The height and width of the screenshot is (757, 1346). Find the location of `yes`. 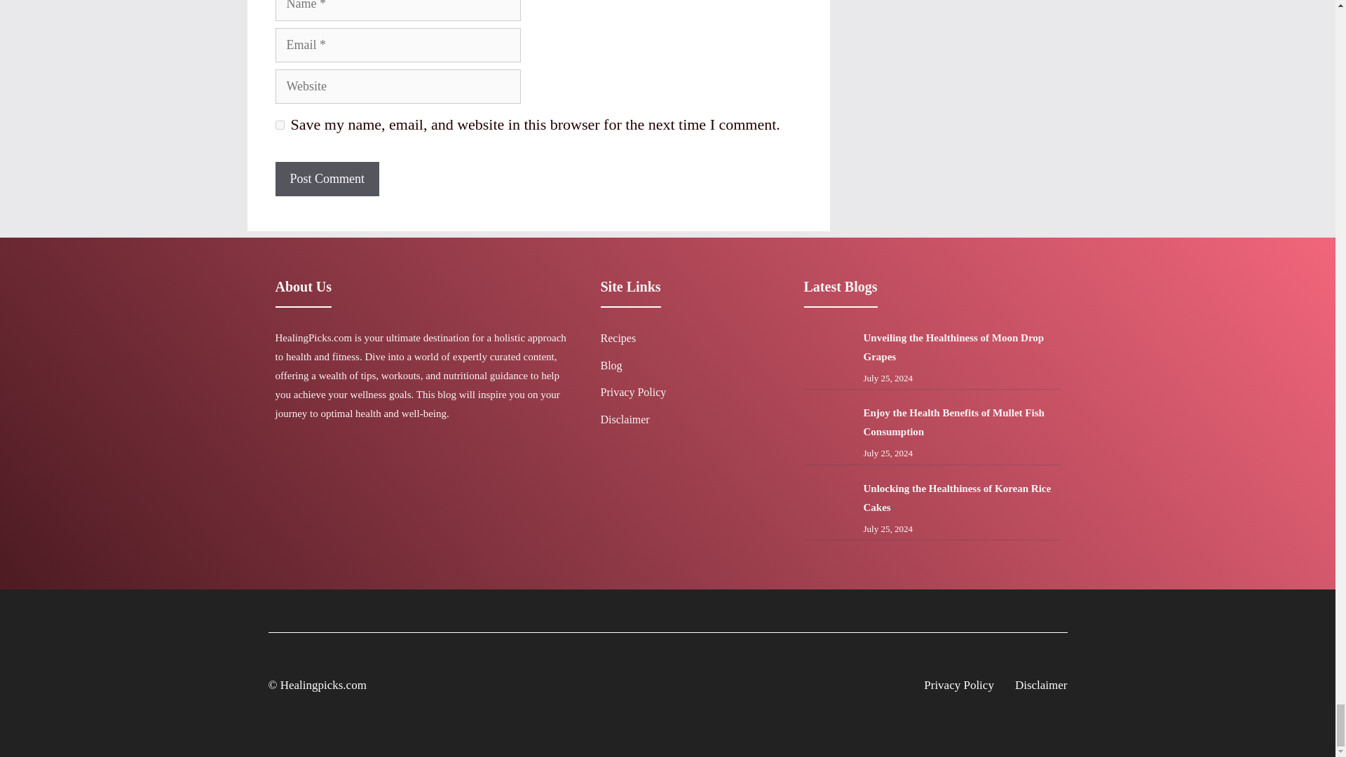

yes is located at coordinates (279, 123).